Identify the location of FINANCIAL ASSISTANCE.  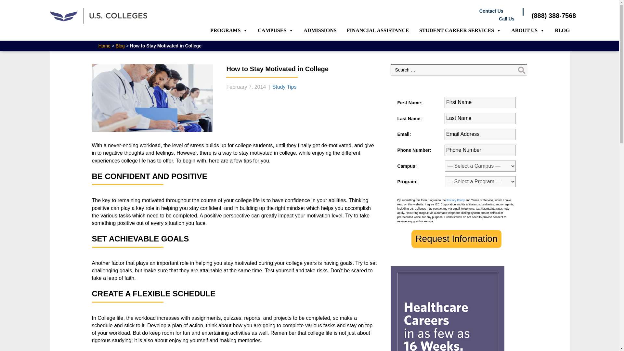
(378, 31).